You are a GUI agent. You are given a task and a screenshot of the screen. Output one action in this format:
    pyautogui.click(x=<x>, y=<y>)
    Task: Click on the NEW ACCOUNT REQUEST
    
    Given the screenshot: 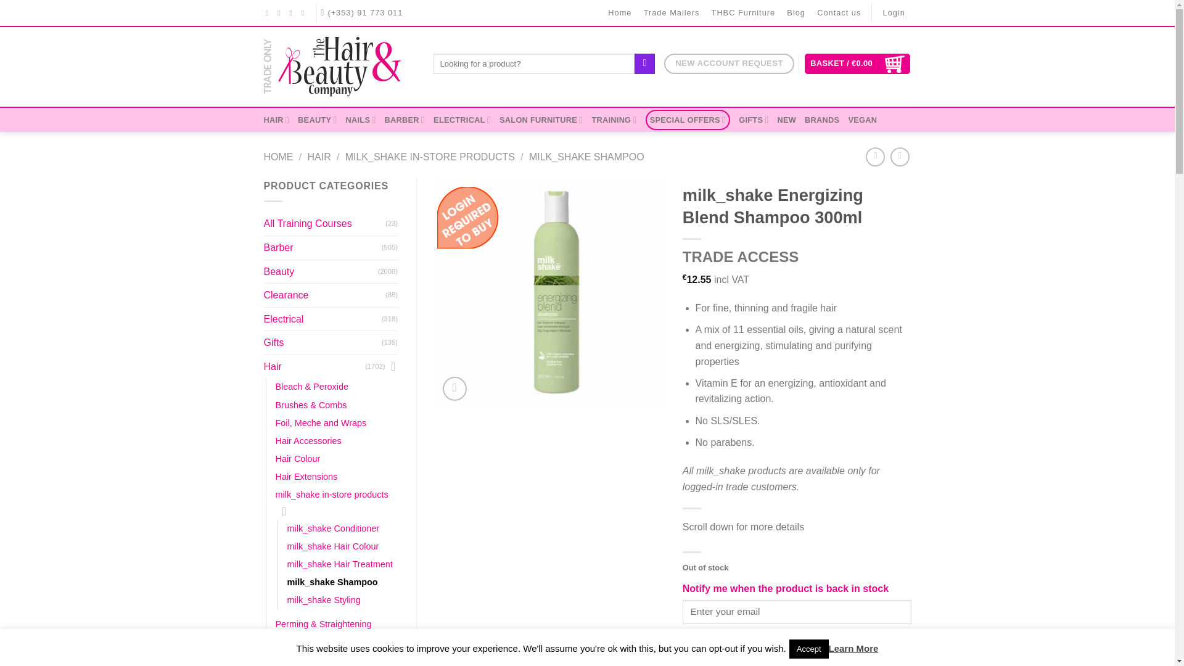 What is the action you would take?
    pyautogui.click(x=729, y=64)
    